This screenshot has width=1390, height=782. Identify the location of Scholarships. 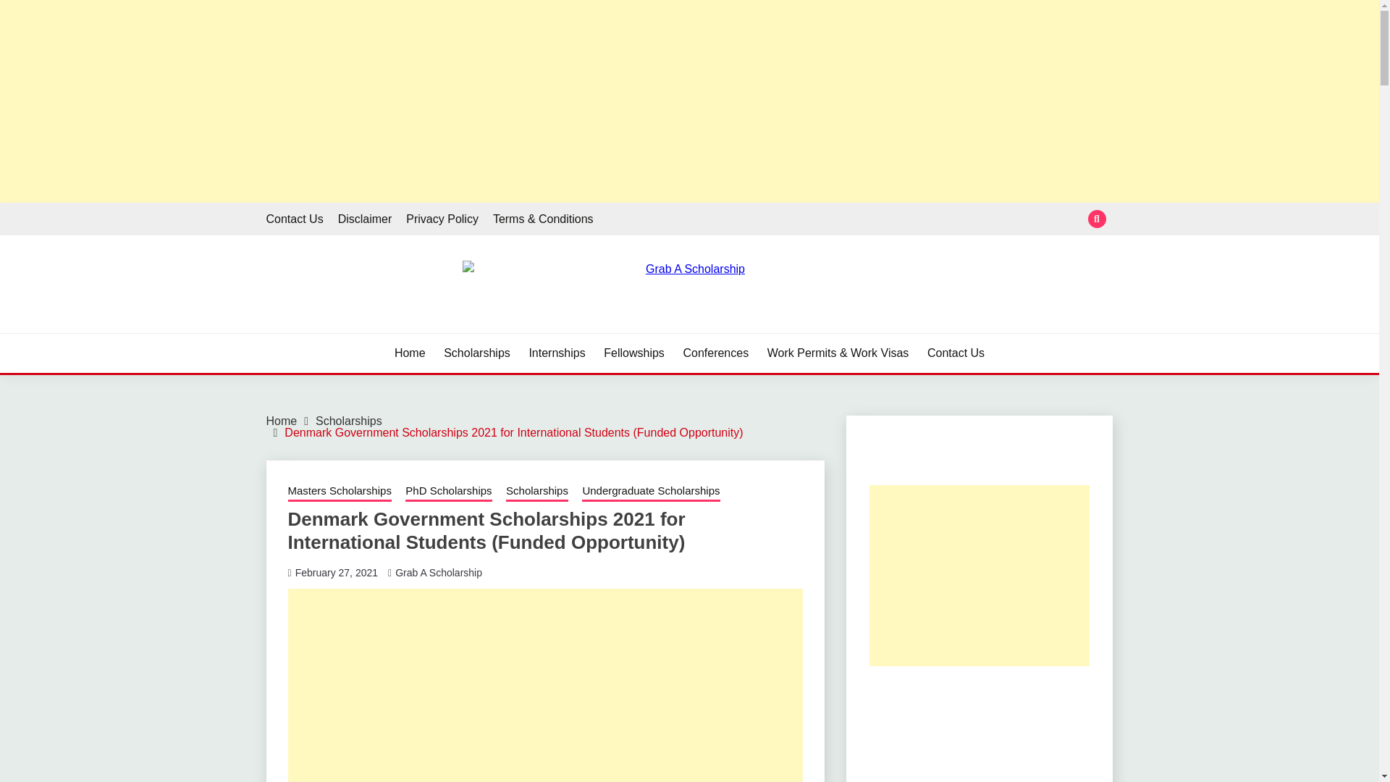
(537, 492).